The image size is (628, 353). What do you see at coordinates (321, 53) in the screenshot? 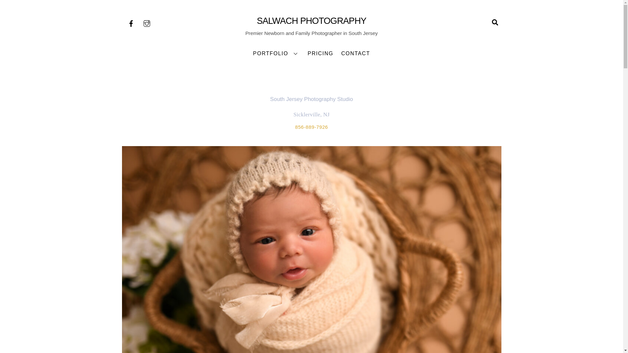
I see `PRICING` at bounding box center [321, 53].